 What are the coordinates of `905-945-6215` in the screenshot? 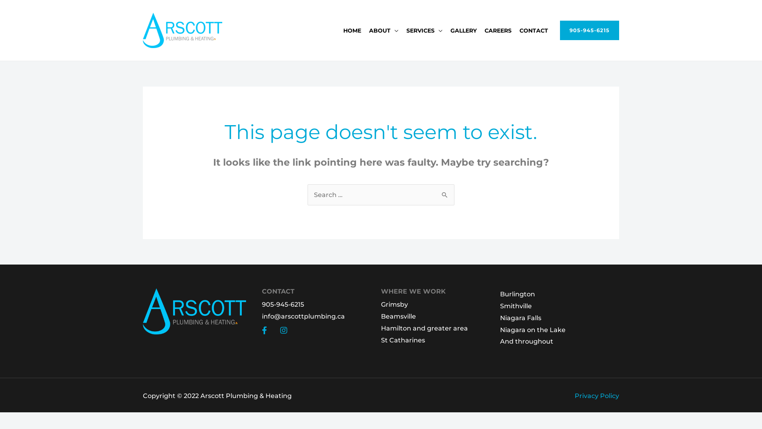 It's located at (321, 305).